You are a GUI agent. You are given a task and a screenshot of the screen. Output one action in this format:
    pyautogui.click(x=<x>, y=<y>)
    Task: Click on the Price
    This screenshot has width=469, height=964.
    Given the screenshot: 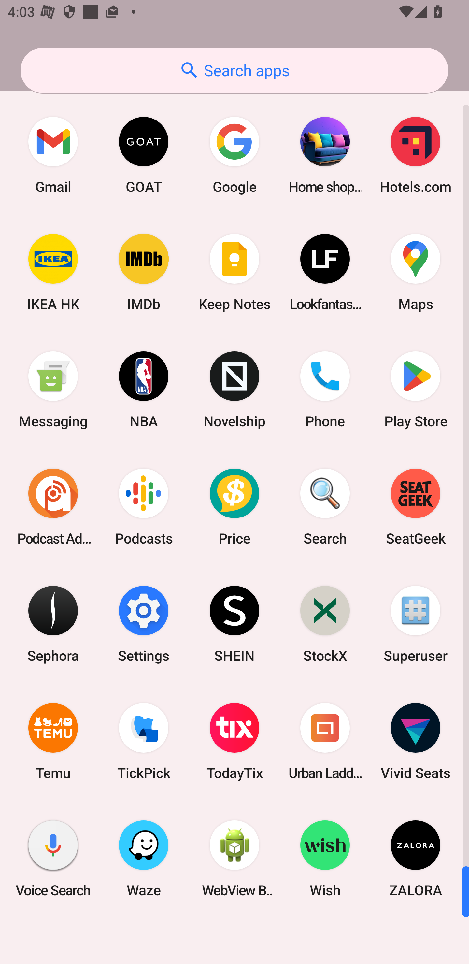 What is the action you would take?
    pyautogui.click(x=234, y=506)
    